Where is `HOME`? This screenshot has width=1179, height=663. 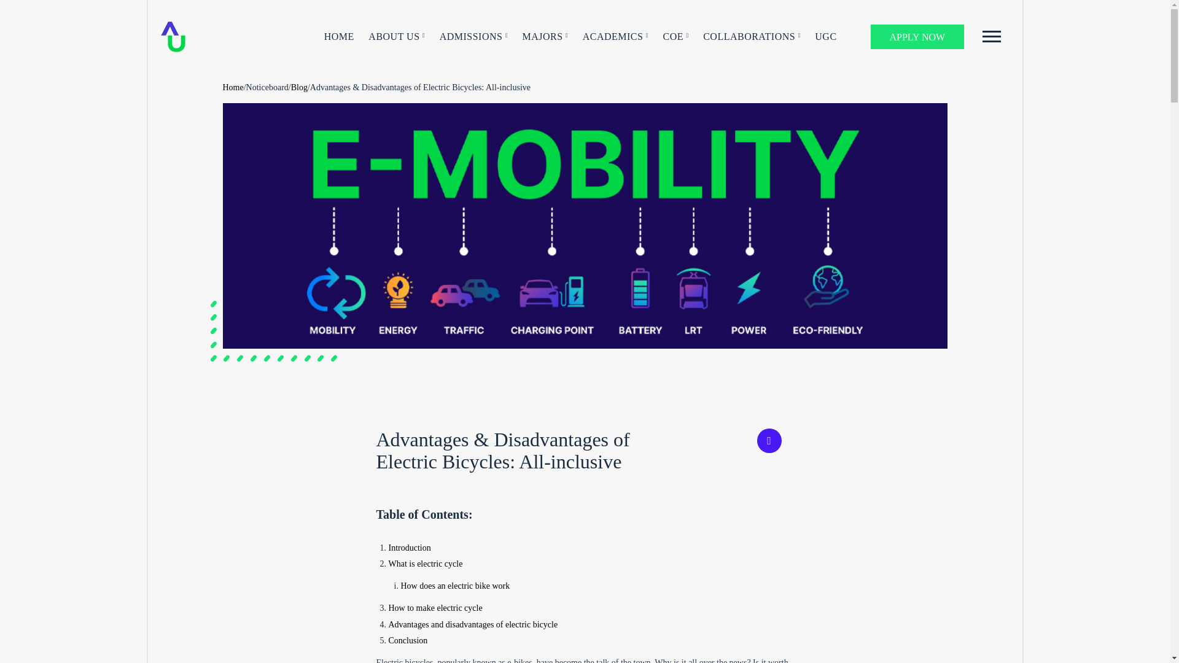
HOME is located at coordinates (339, 37).